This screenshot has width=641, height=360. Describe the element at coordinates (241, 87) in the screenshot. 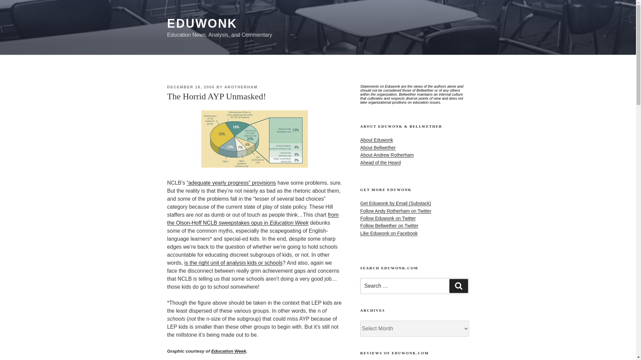

I see `AROTHERHAM` at that location.